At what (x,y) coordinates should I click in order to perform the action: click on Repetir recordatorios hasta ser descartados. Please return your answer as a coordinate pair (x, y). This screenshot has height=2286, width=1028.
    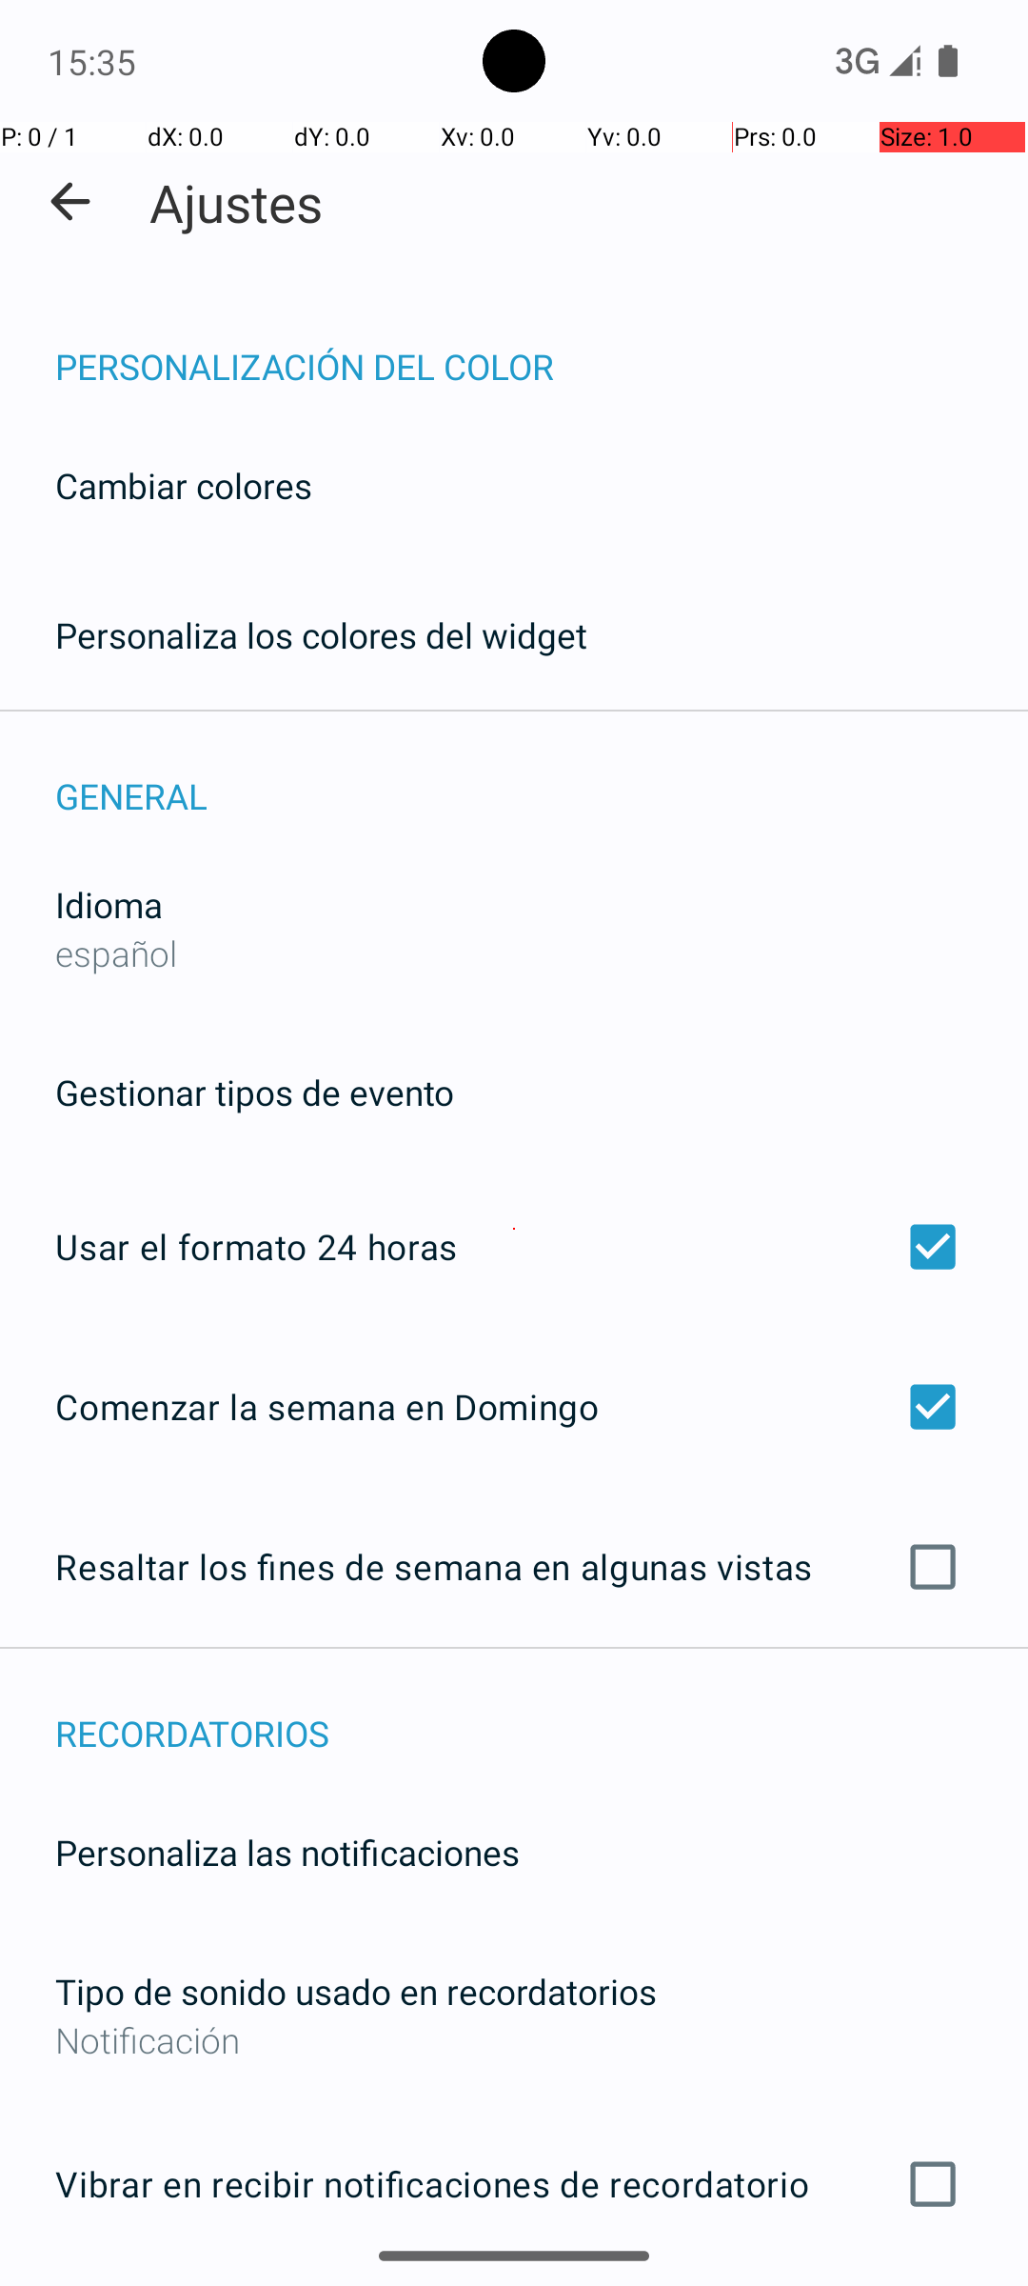
    Looking at the image, I should click on (514, 2285).